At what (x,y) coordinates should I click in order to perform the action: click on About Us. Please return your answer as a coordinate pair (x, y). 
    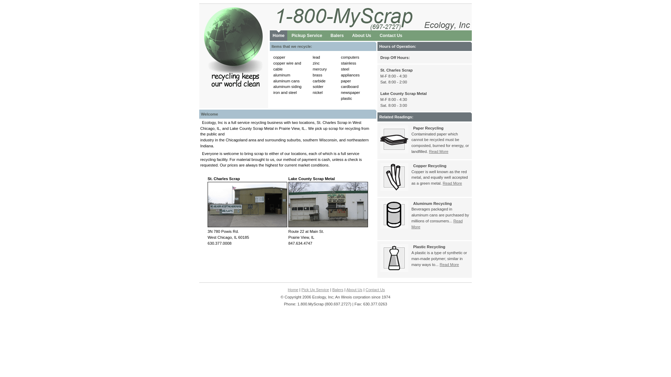
    Looking at the image, I should click on (361, 36).